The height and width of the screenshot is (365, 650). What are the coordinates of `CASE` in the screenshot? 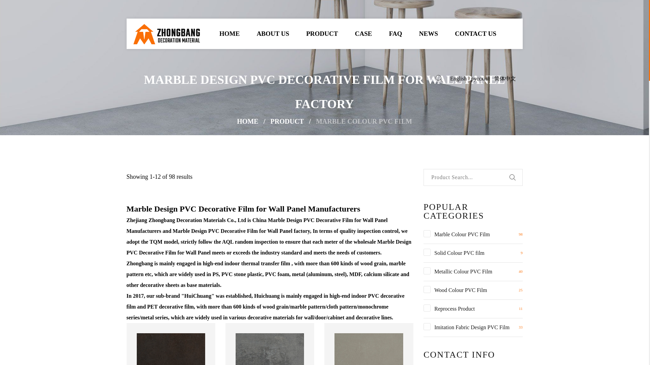 It's located at (363, 34).